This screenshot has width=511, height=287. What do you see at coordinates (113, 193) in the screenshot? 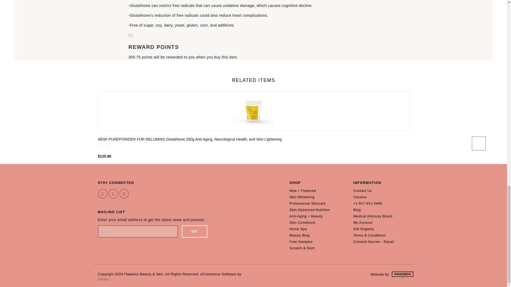
I see `Follow Us on Instagram` at bounding box center [113, 193].